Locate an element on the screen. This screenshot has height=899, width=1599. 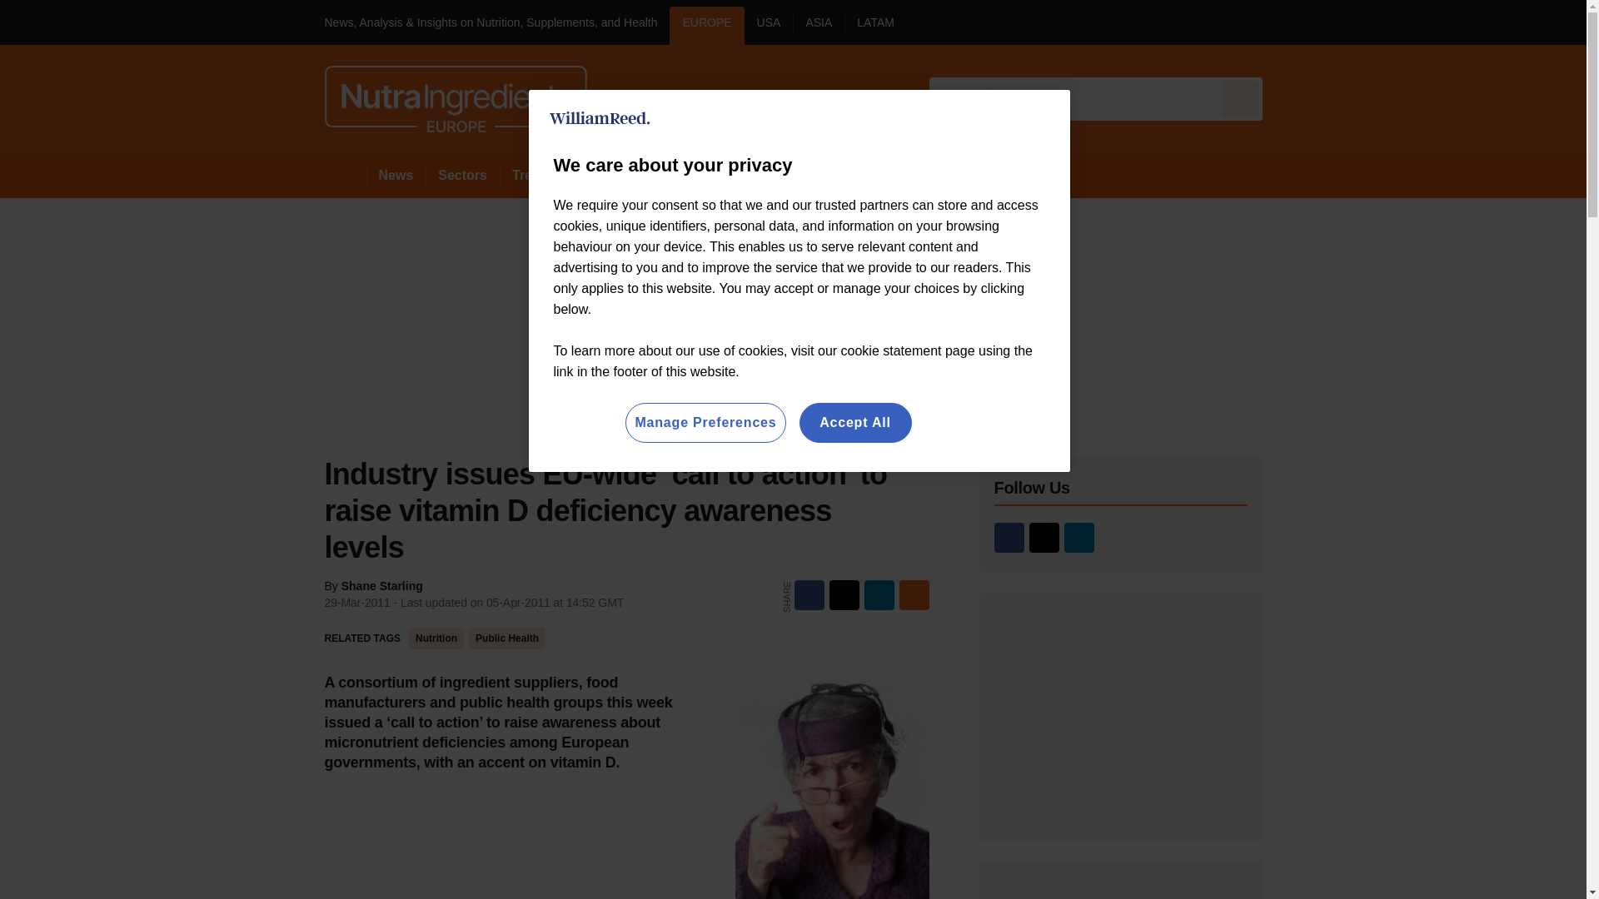
ASIA is located at coordinates (818, 25).